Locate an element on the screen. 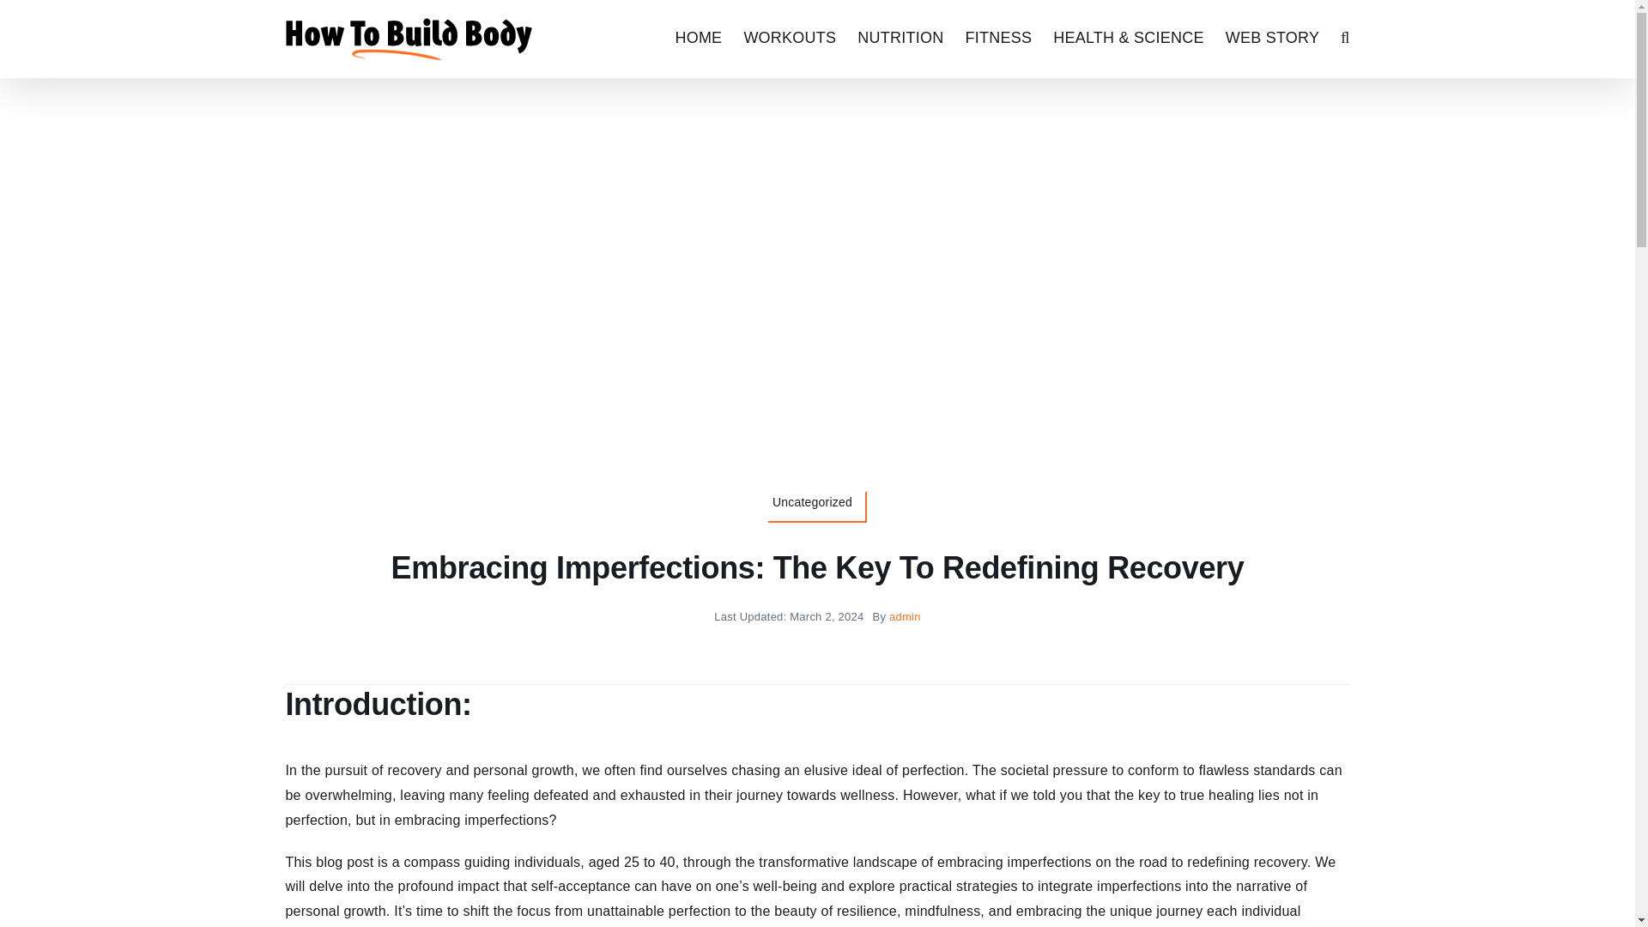 The image size is (1648, 927). FITNESS is located at coordinates (997, 36).